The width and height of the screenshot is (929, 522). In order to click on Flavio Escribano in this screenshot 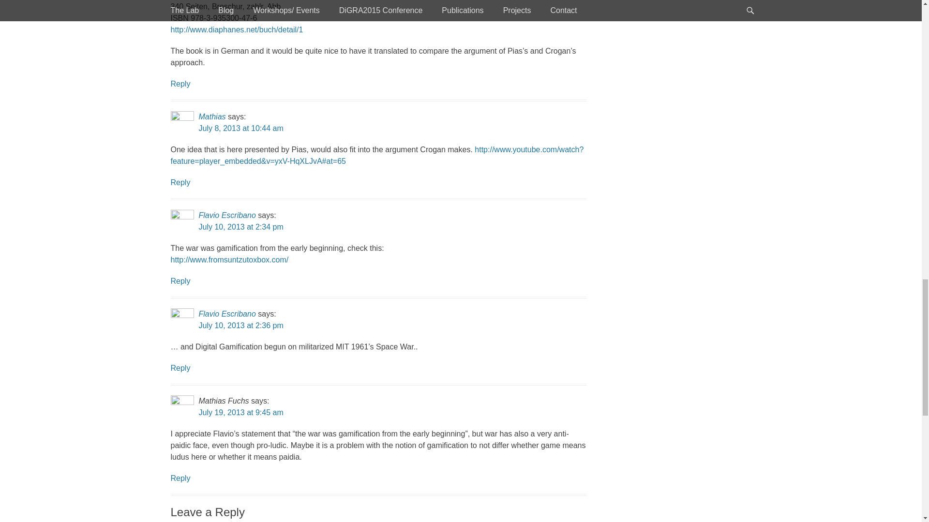, I will do `click(227, 215)`.